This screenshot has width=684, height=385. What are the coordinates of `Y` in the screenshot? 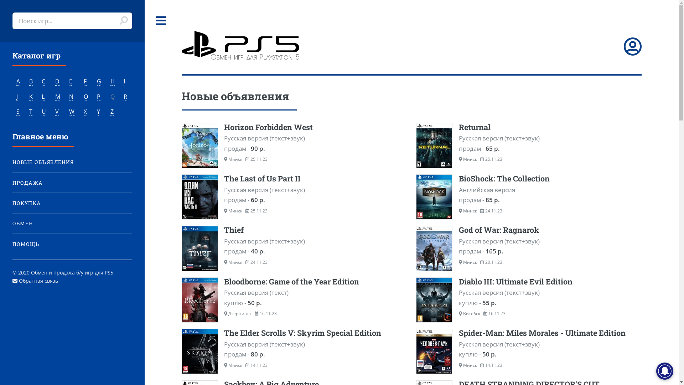 It's located at (98, 112).